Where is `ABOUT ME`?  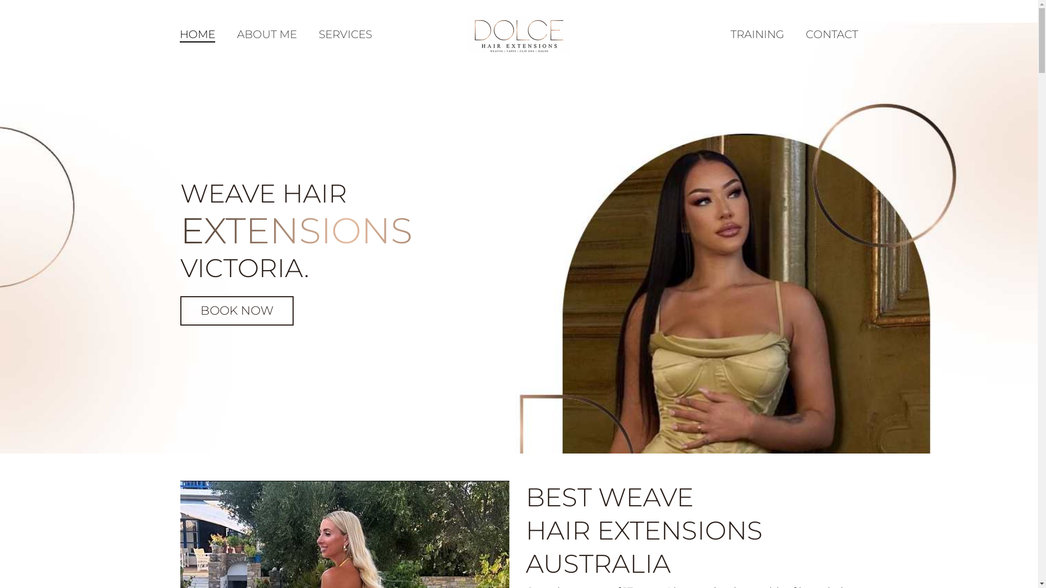 ABOUT ME is located at coordinates (267, 34).